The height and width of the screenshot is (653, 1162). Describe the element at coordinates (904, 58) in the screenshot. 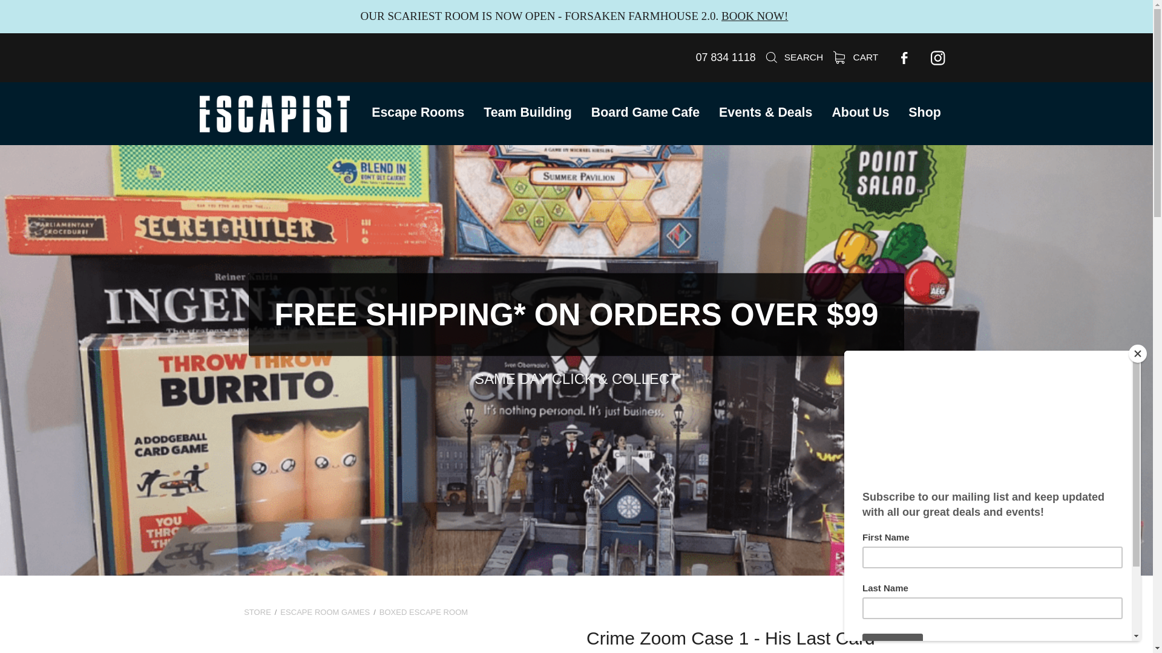

I see `A link to this website's Facebook.` at that location.